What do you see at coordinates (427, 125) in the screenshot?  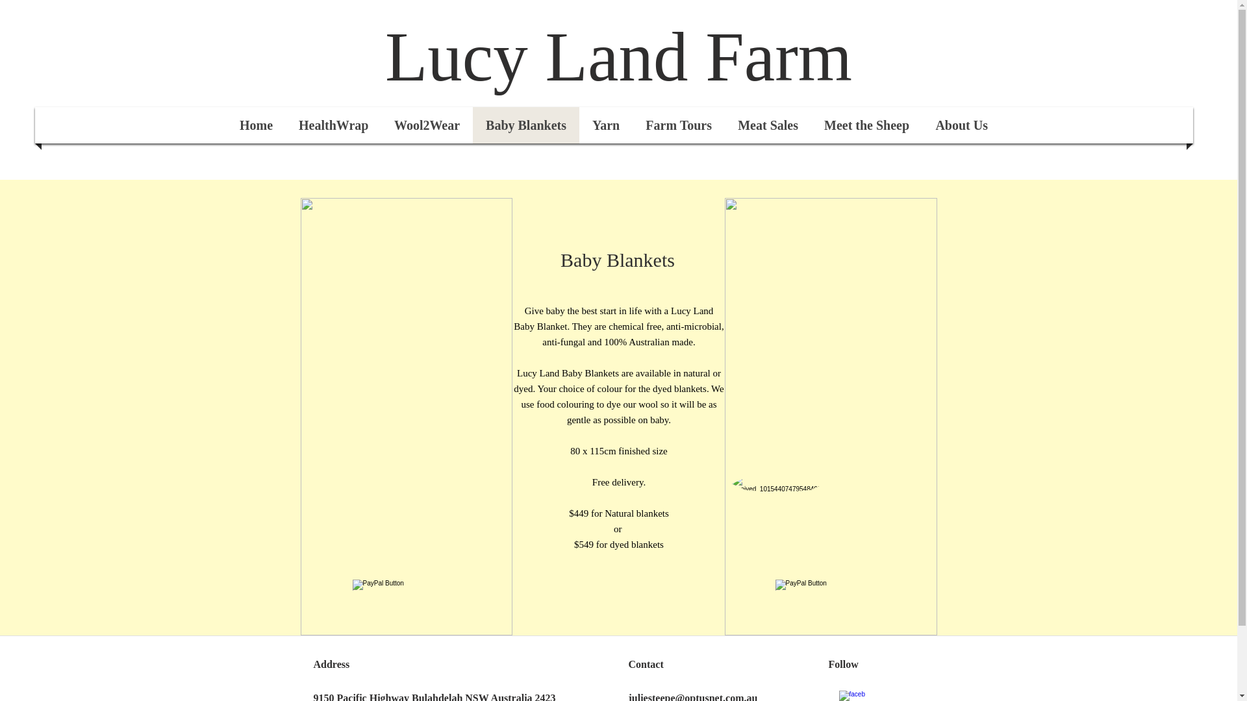 I see `Wool2Wear` at bounding box center [427, 125].